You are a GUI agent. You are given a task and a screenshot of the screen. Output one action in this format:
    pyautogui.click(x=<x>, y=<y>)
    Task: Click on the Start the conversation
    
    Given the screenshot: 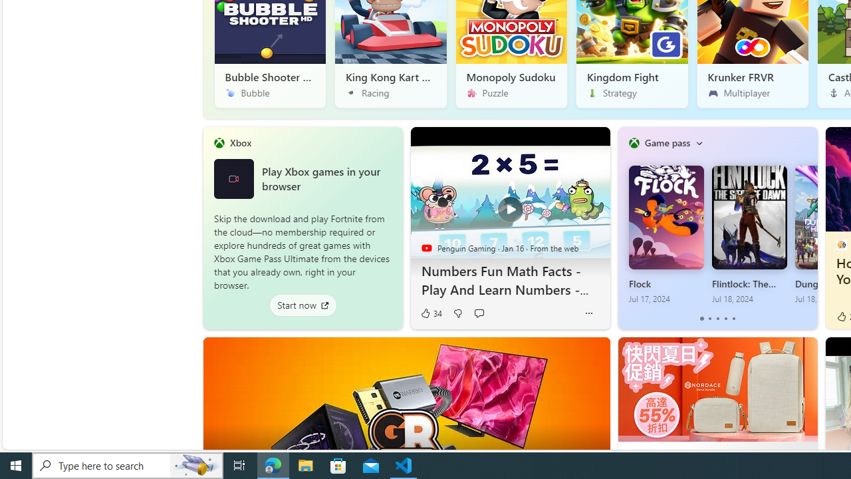 What is the action you would take?
    pyautogui.click(x=479, y=313)
    